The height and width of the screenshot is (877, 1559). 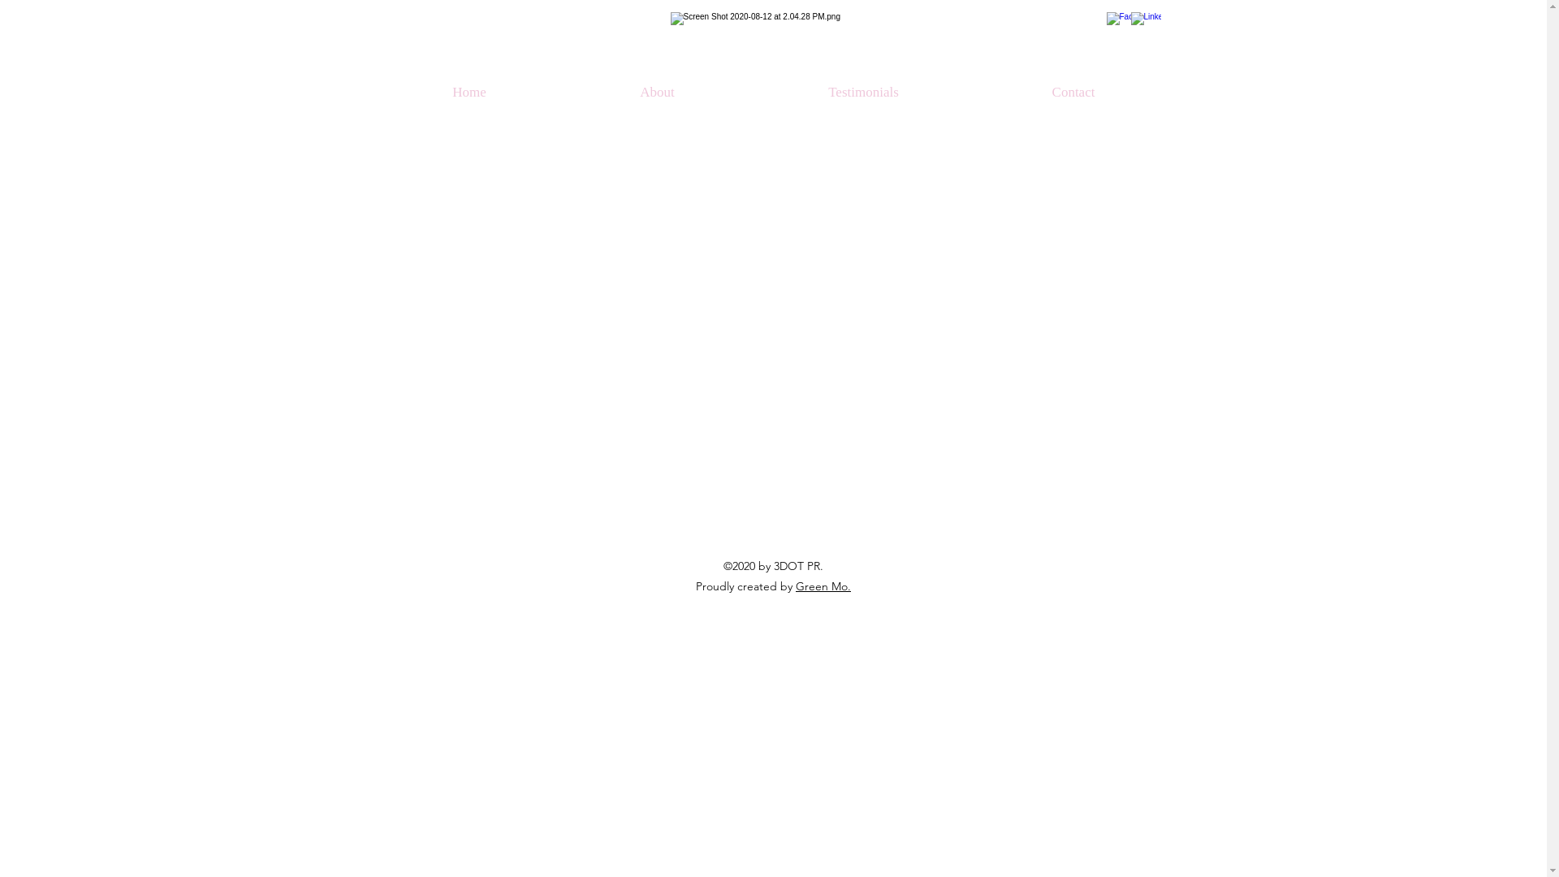 What do you see at coordinates (1073, 93) in the screenshot?
I see `Contact` at bounding box center [1073, 93].